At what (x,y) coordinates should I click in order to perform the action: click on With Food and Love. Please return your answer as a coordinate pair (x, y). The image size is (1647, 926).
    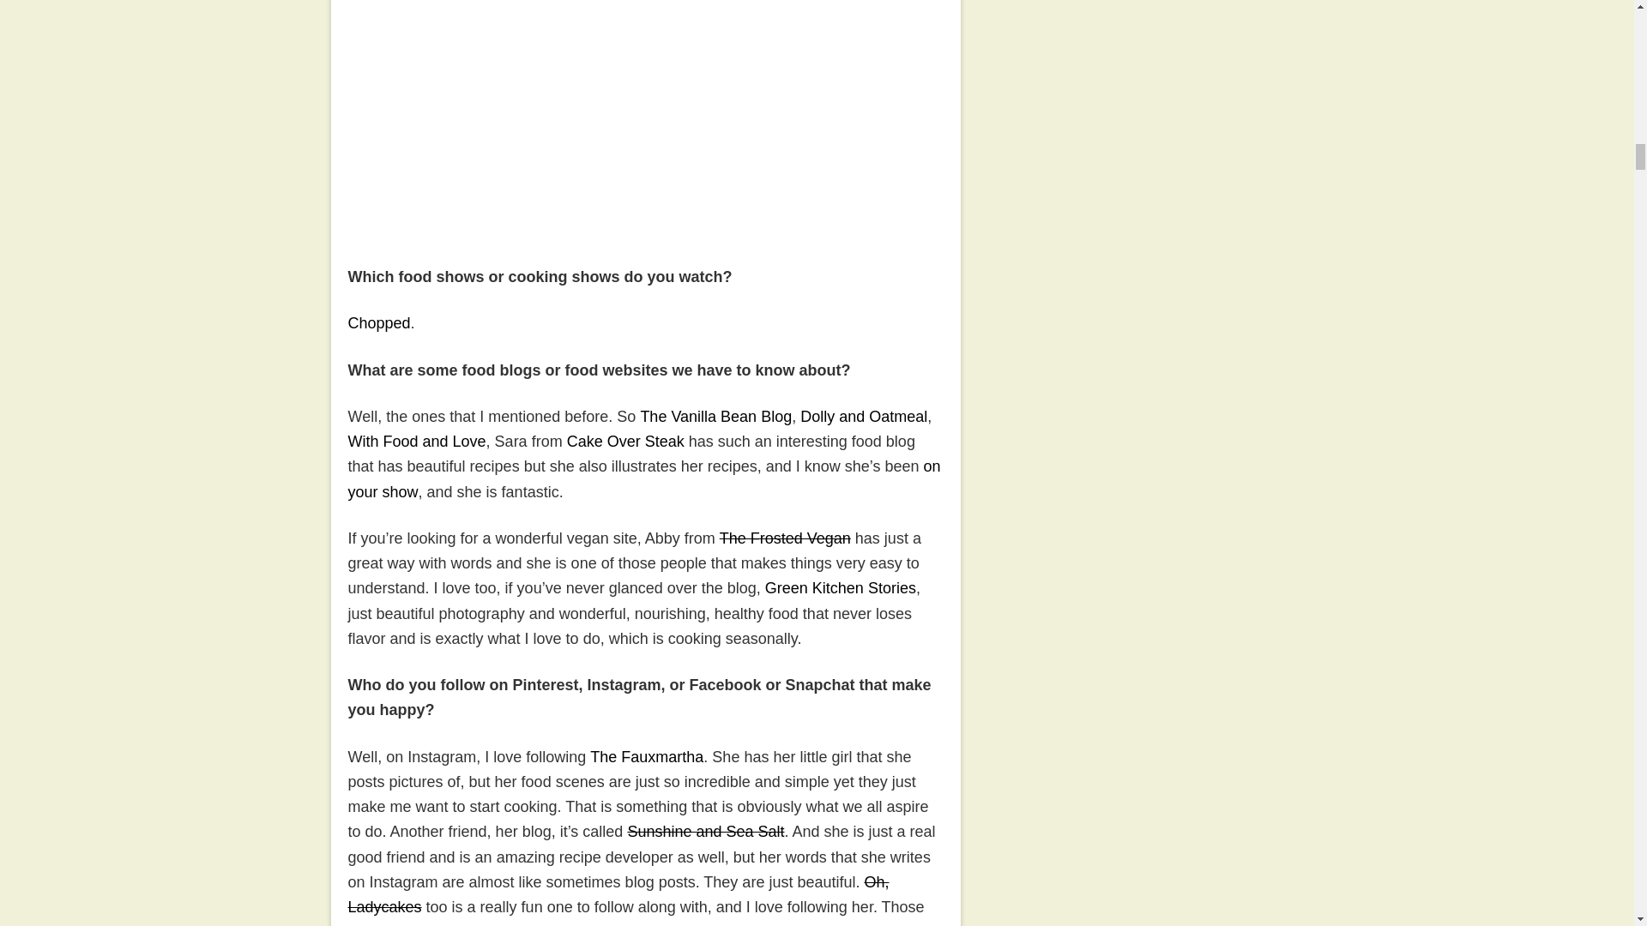
    Looking at the image, I should click on (417, 441).